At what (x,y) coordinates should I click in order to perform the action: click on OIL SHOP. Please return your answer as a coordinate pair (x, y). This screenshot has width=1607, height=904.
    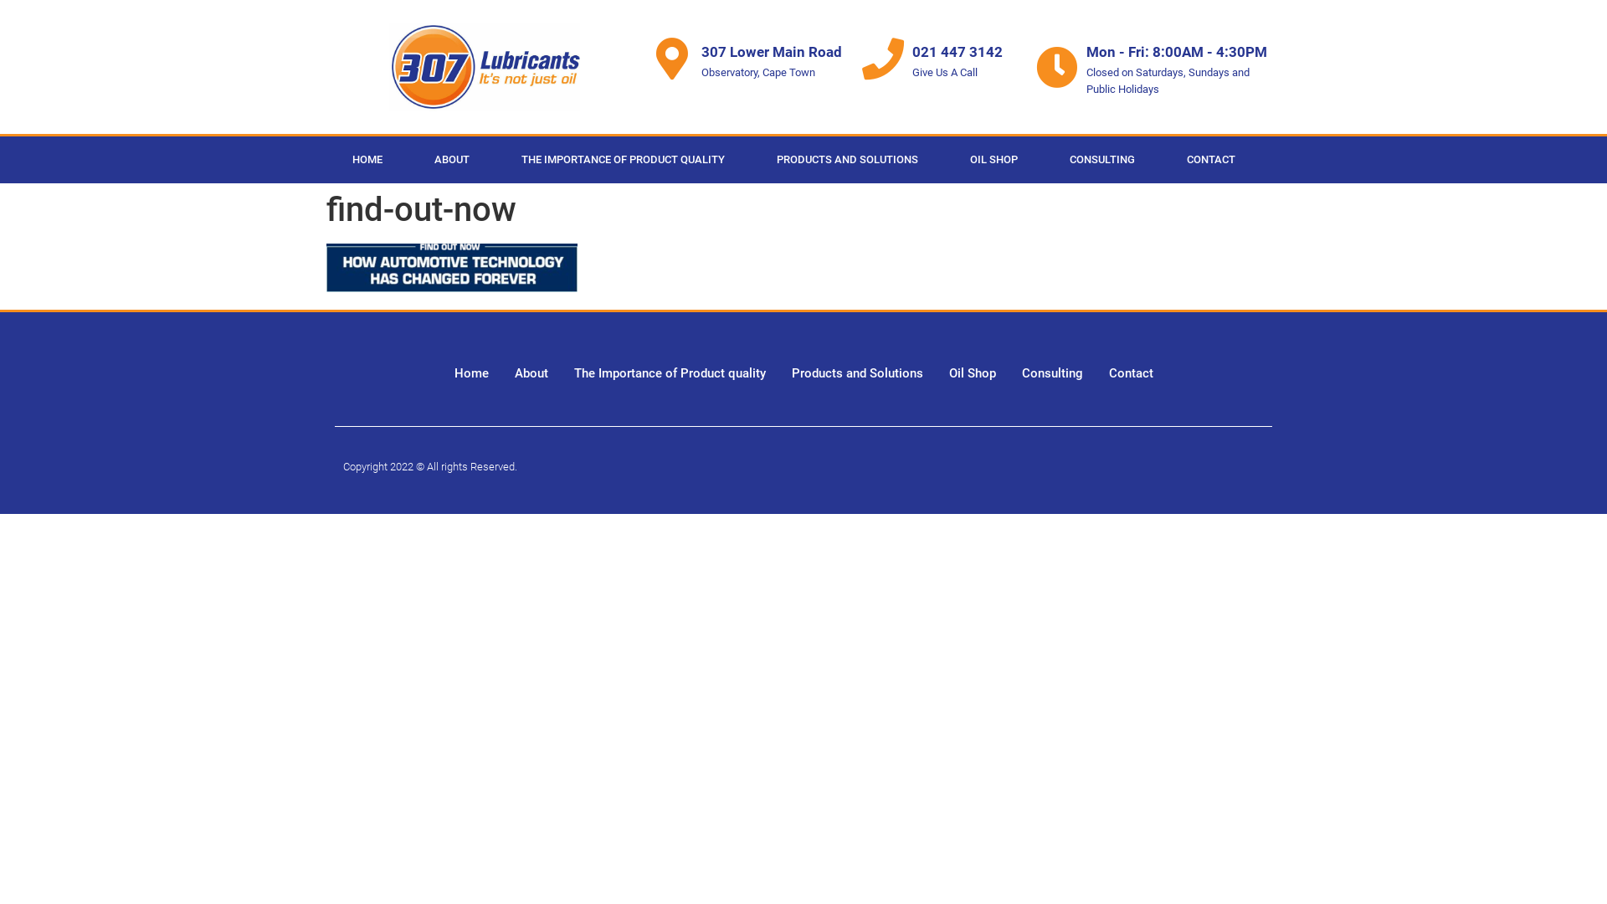
    Looking at the image, I should click on (994, 160).